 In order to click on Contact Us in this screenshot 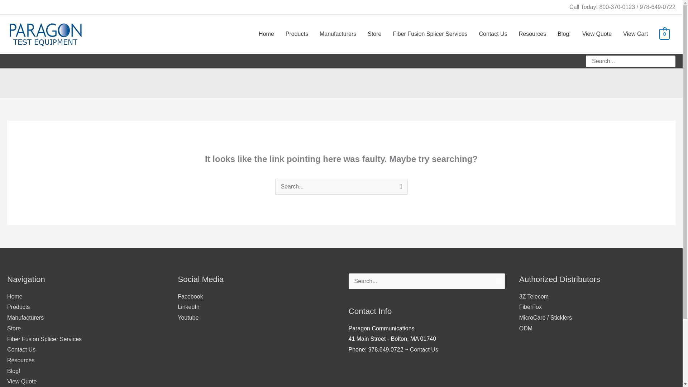, I will do `click(493, 34)`.